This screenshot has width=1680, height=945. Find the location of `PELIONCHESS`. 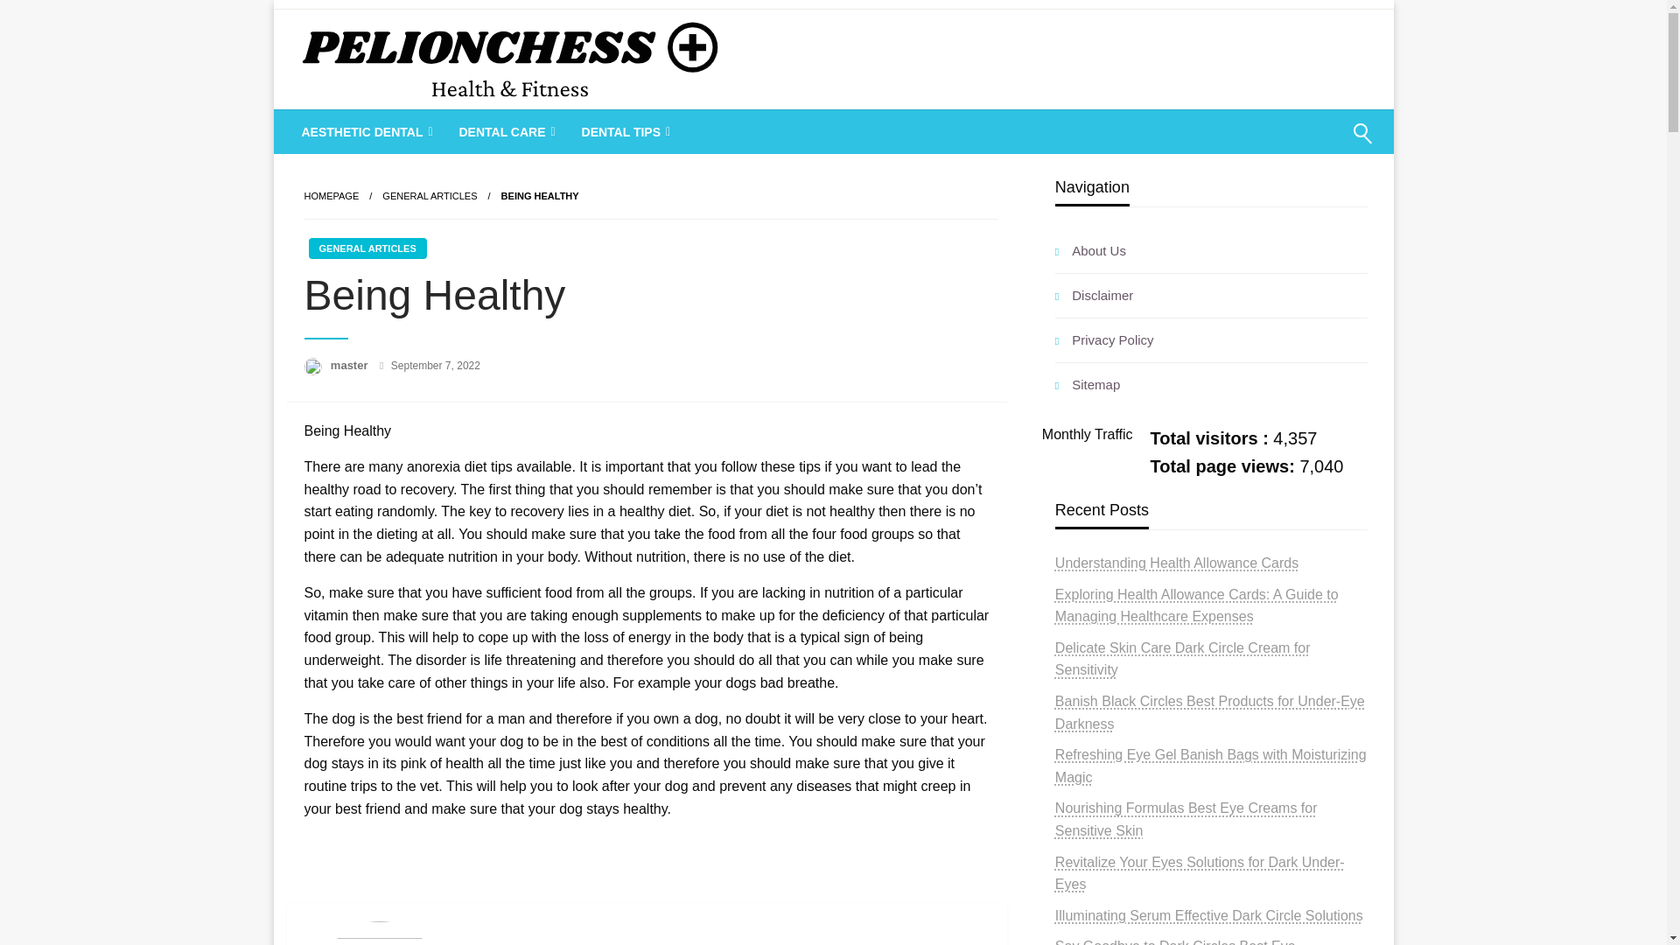

PELIONCHESS is located at coordinates (420, 131).